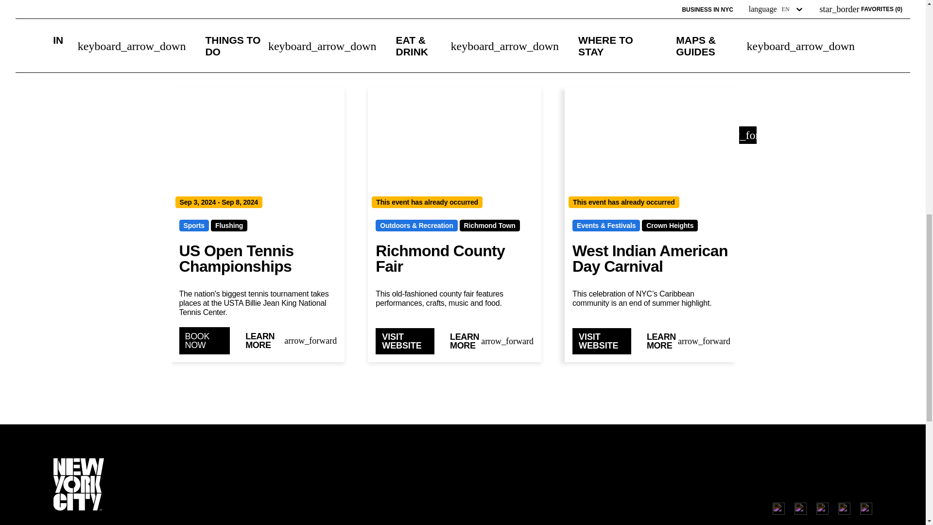  What do you see at coordinates (455, 260) in the screenshot?
I see `Richmond County Fair` at bounding box center [455, 260].